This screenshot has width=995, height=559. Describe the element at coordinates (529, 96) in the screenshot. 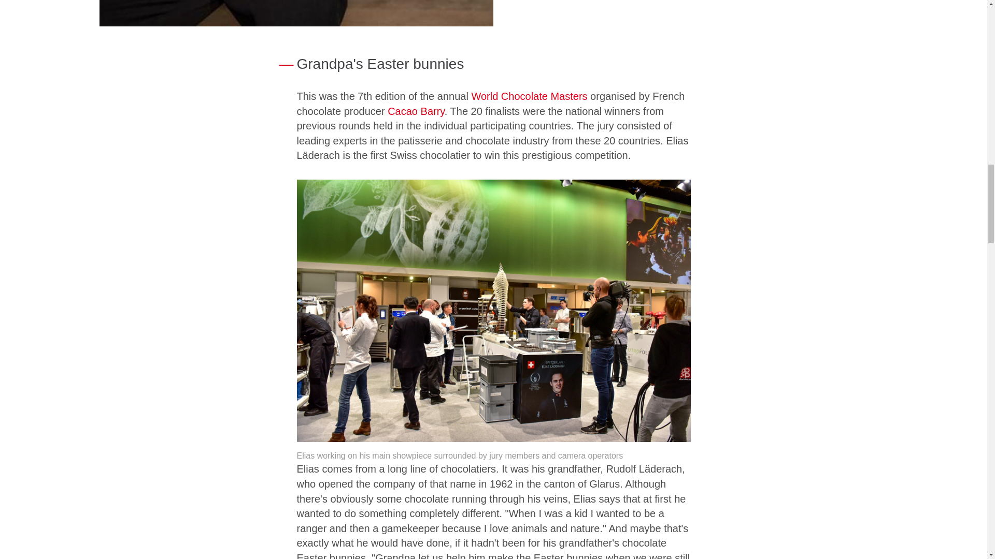

I see `World Chocolate Masters` at that location.